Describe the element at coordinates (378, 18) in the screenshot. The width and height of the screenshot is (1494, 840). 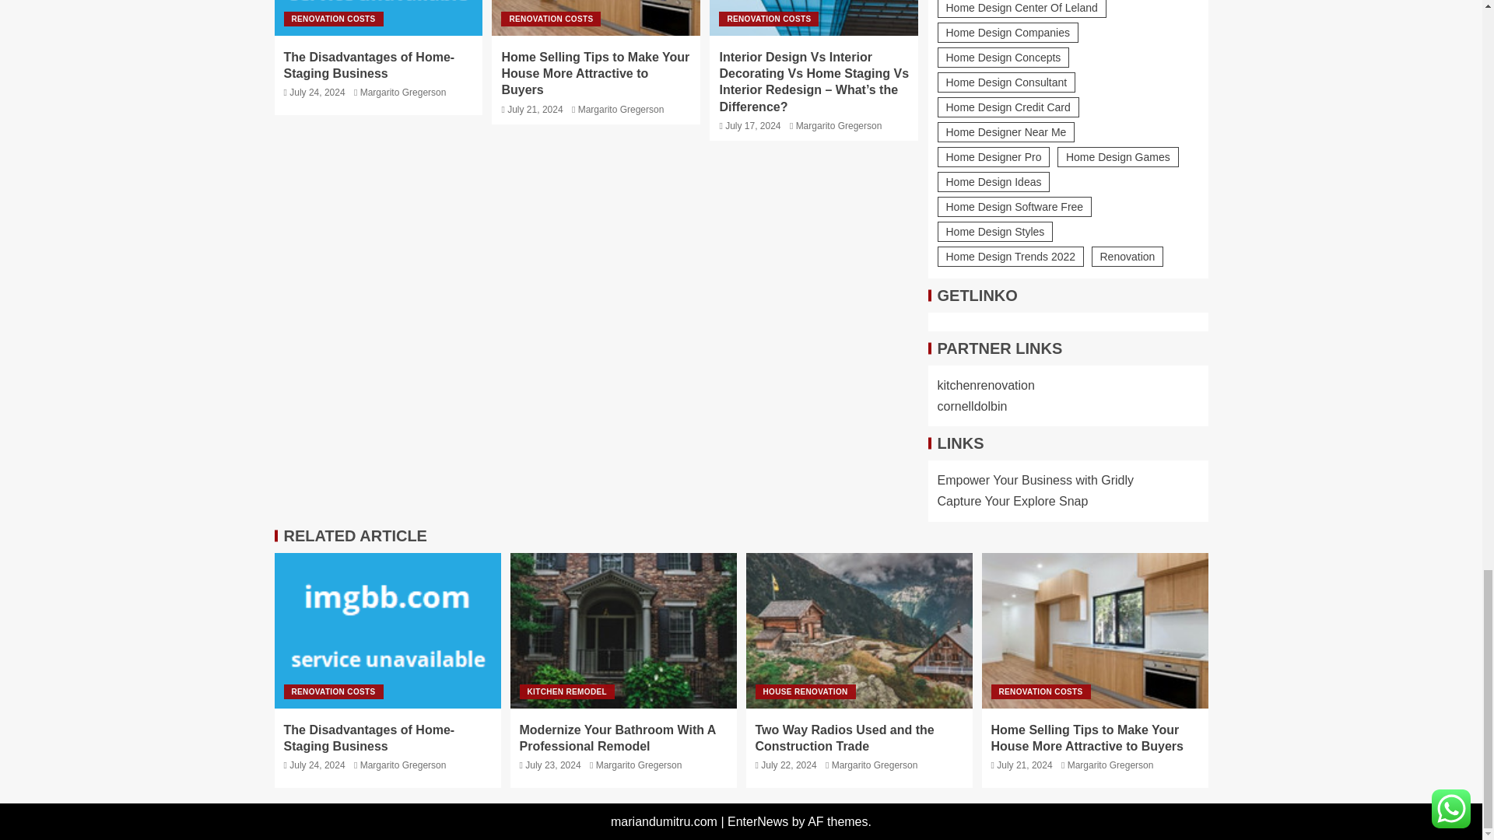
I see `The Disadvantages of Home-Staging Business` at that location.